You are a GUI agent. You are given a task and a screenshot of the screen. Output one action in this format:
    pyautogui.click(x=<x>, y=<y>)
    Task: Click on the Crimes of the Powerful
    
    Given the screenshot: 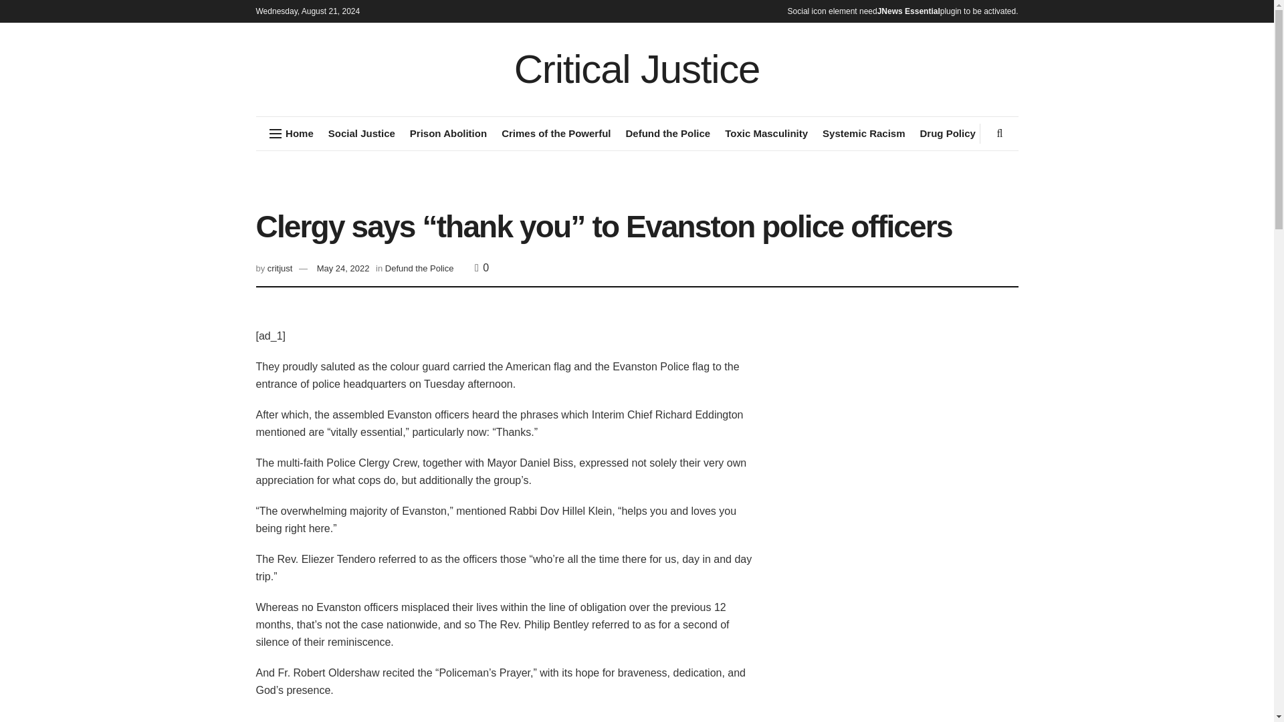 What is the action you would take?
    pyautogui.click(x=556, y=133)
    